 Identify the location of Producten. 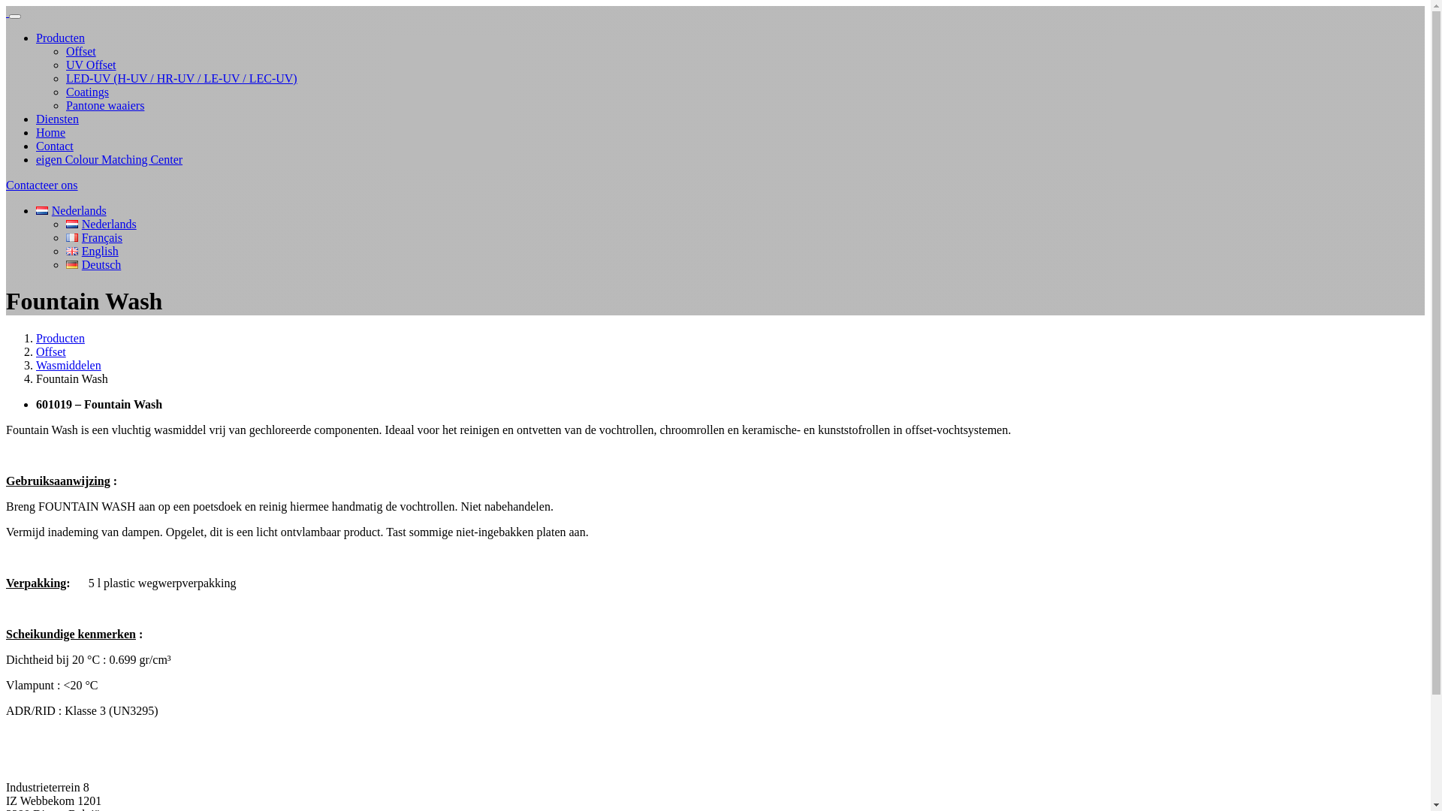
(60, 338).